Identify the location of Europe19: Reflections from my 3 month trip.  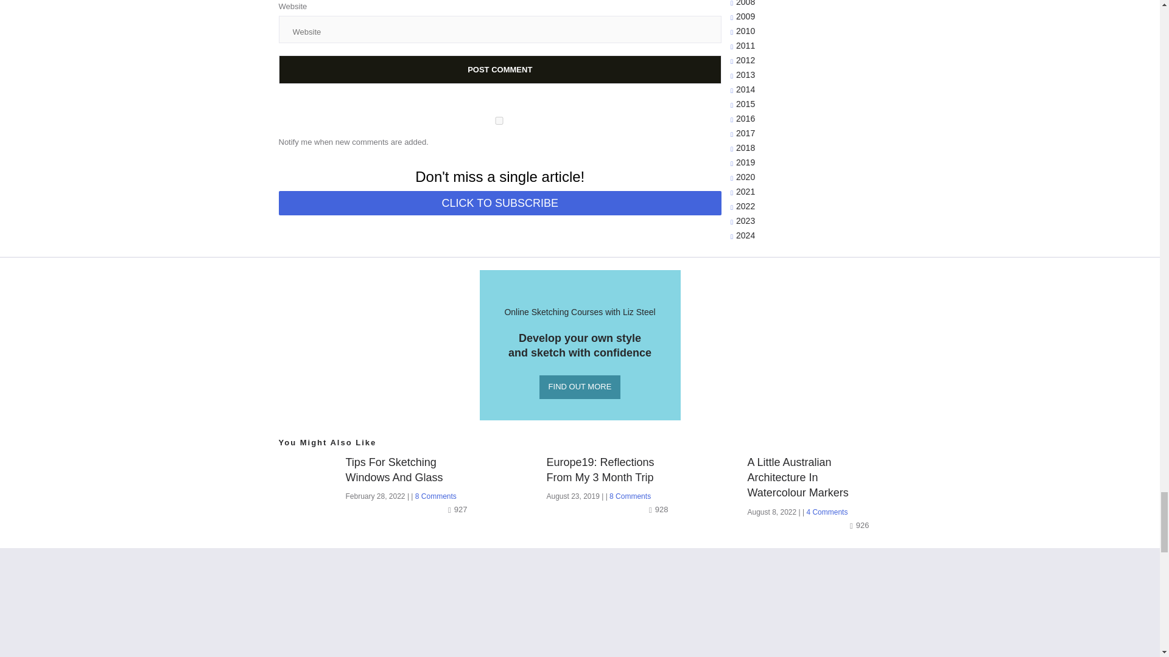
(611, 470).